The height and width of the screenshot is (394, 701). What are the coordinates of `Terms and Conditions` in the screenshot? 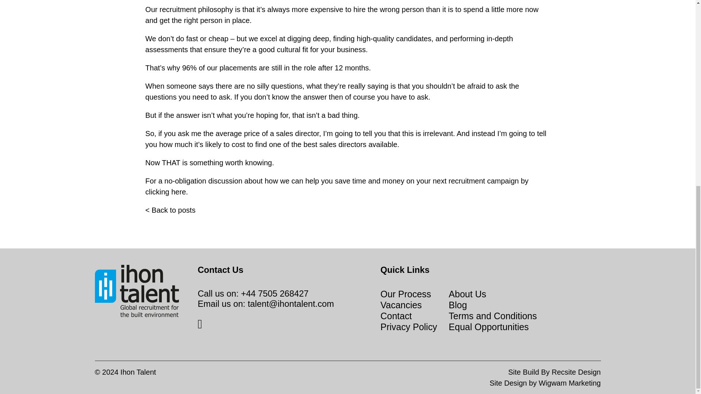 It's located at (493, 316).